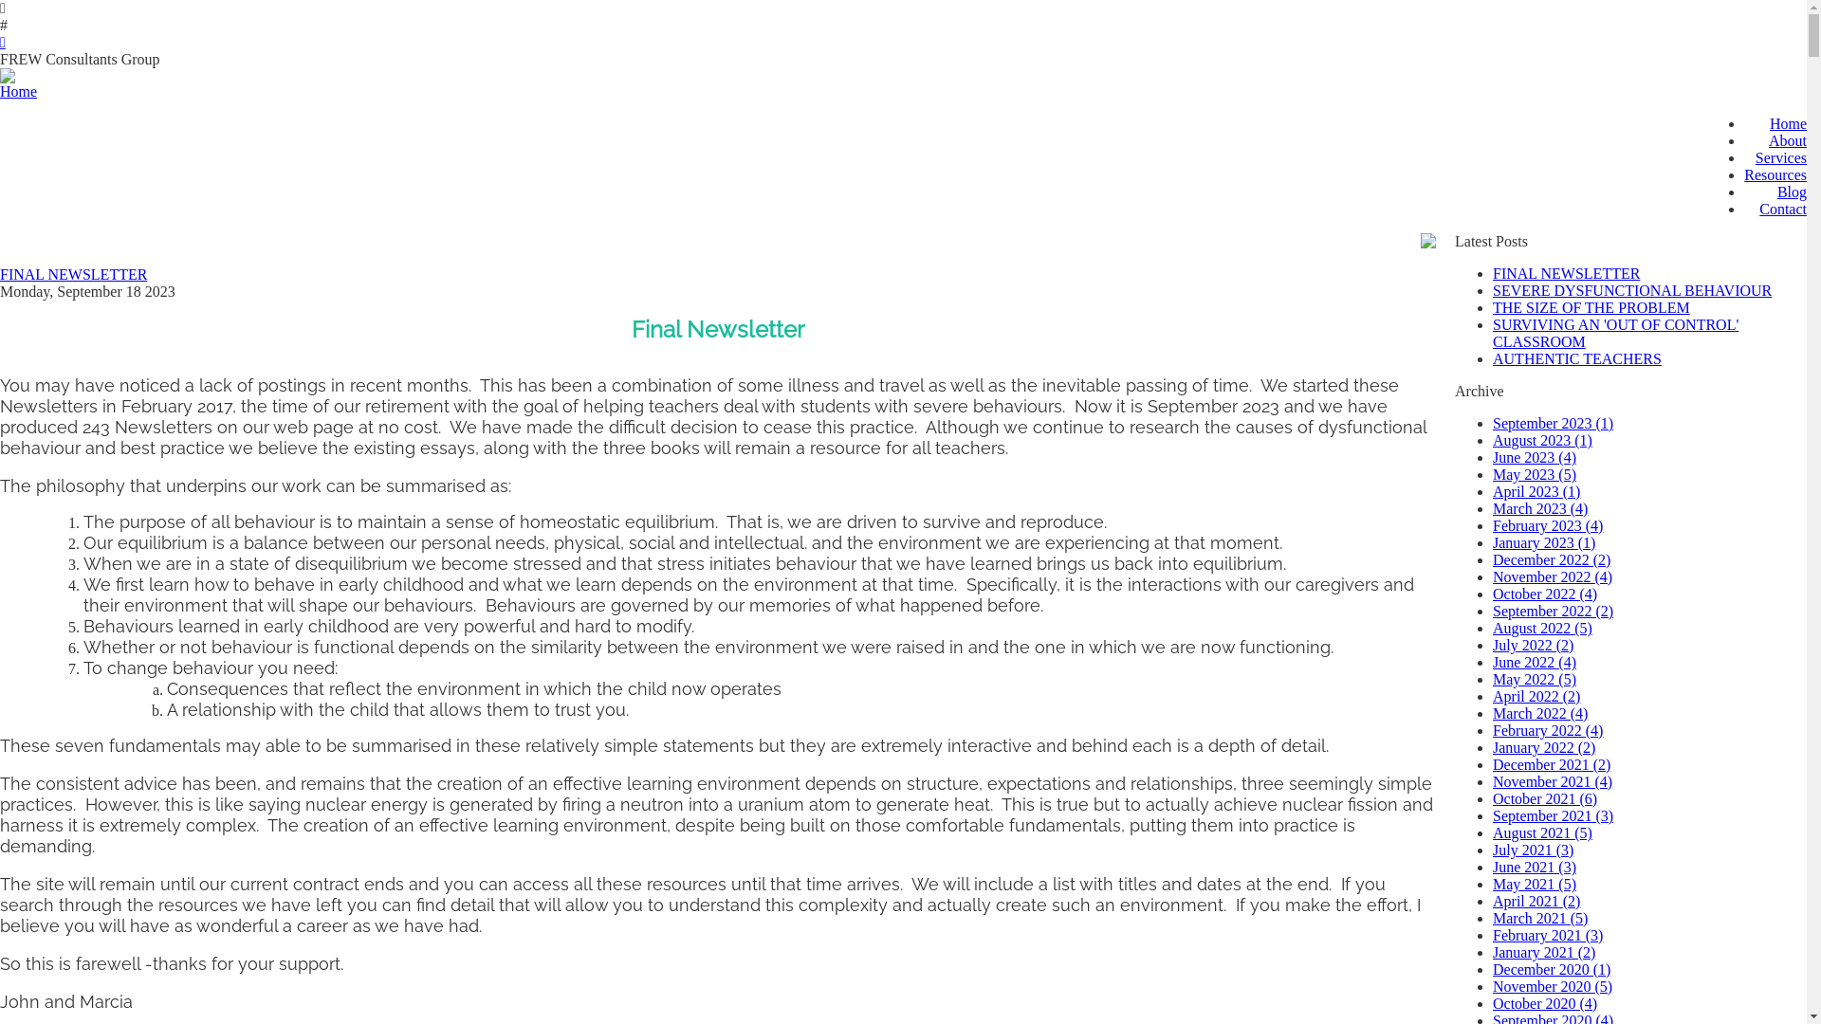 Image resolution: width=1821 pixels, height=1024 pixels. I want to click on September 2022 (2), so click(1554, 611).